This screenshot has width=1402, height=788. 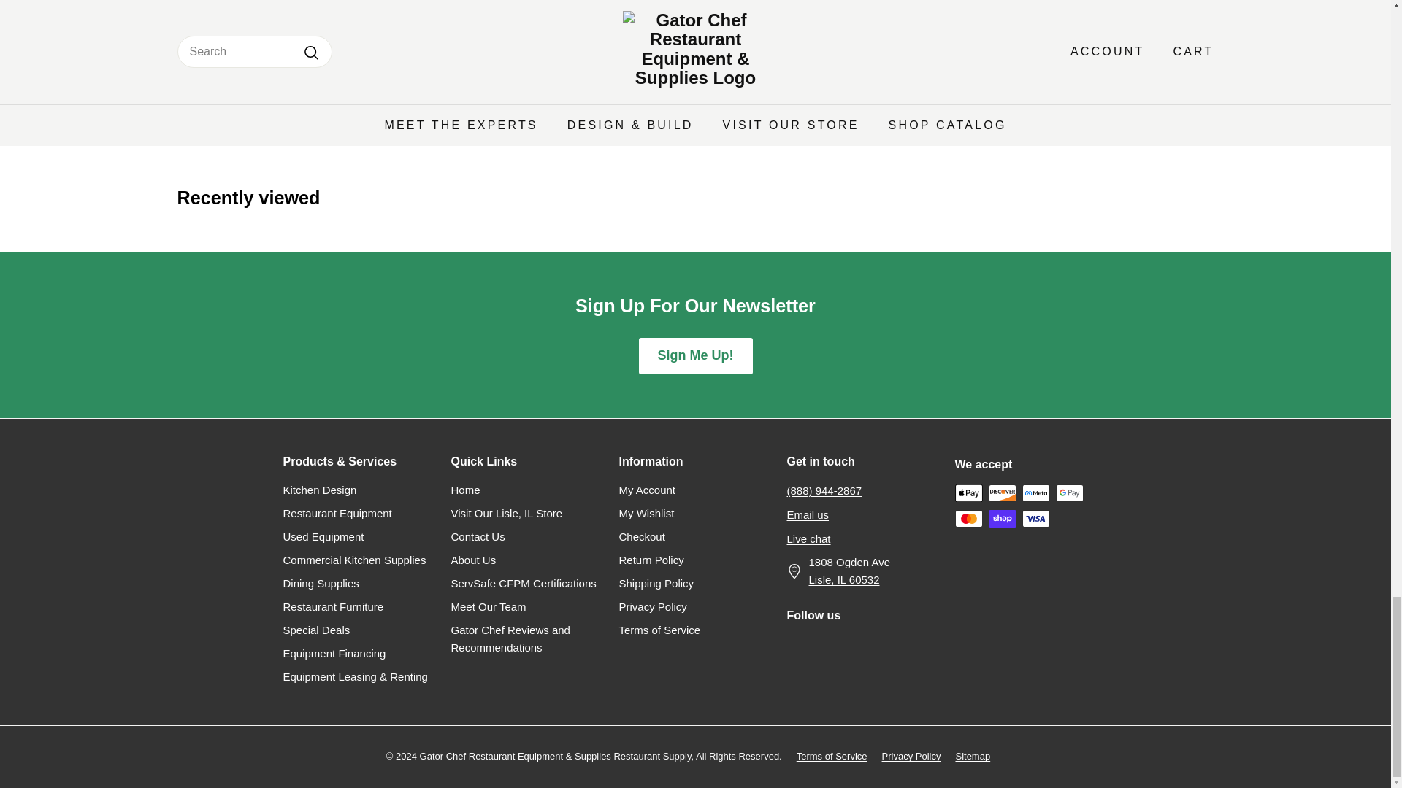 I want to click on Mastercard, so click(x=968, y=518).